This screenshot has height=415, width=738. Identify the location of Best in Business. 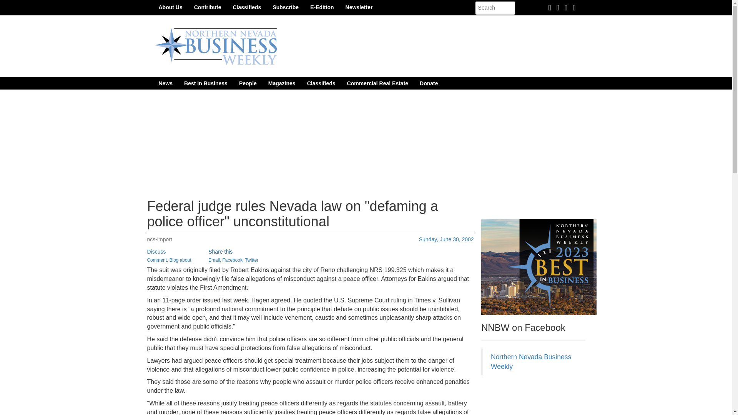
(206, 83).